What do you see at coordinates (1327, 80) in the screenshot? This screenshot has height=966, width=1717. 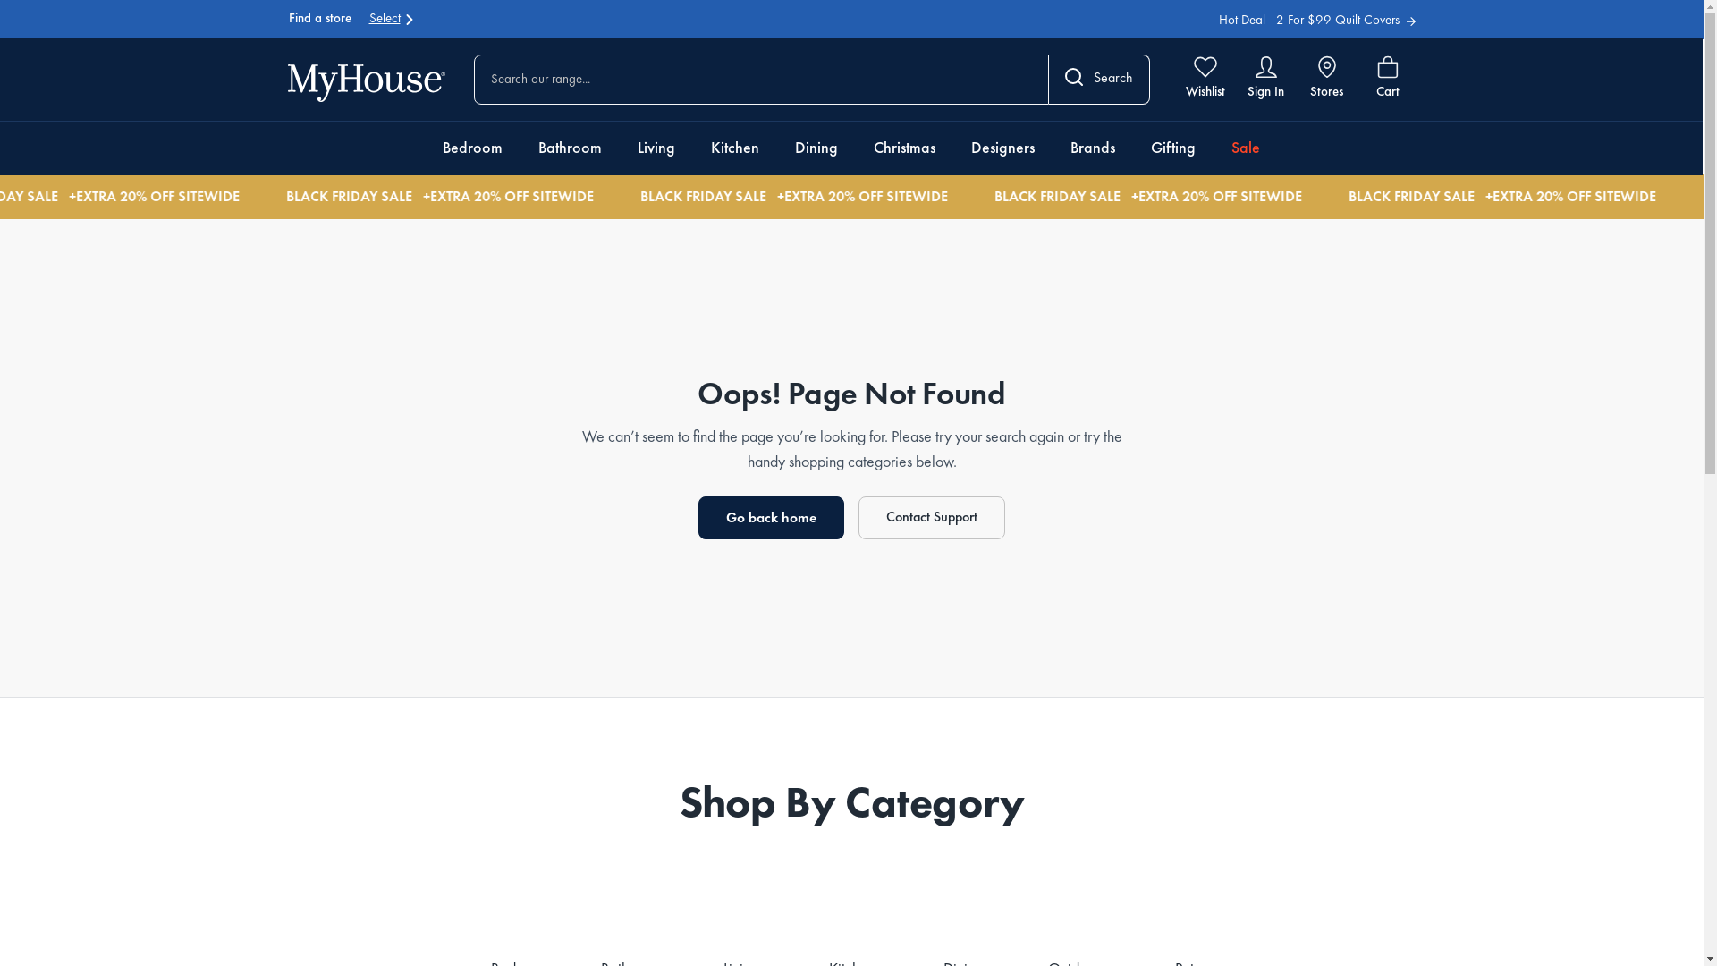 I see `Stores` at bounding box center [1327, 80].